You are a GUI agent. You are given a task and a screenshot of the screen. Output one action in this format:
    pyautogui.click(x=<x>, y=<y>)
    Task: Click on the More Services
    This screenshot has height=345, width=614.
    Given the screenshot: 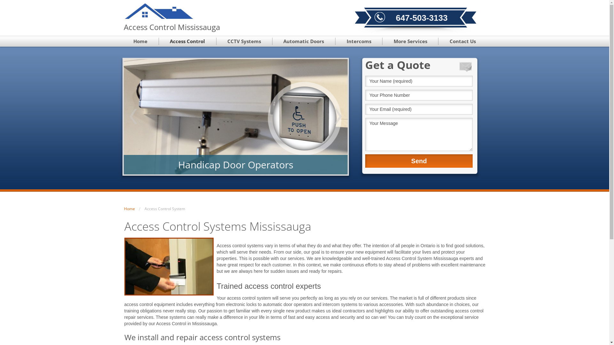 What is the action you would take?
    pyautogui.click(x=411, y=42)
    